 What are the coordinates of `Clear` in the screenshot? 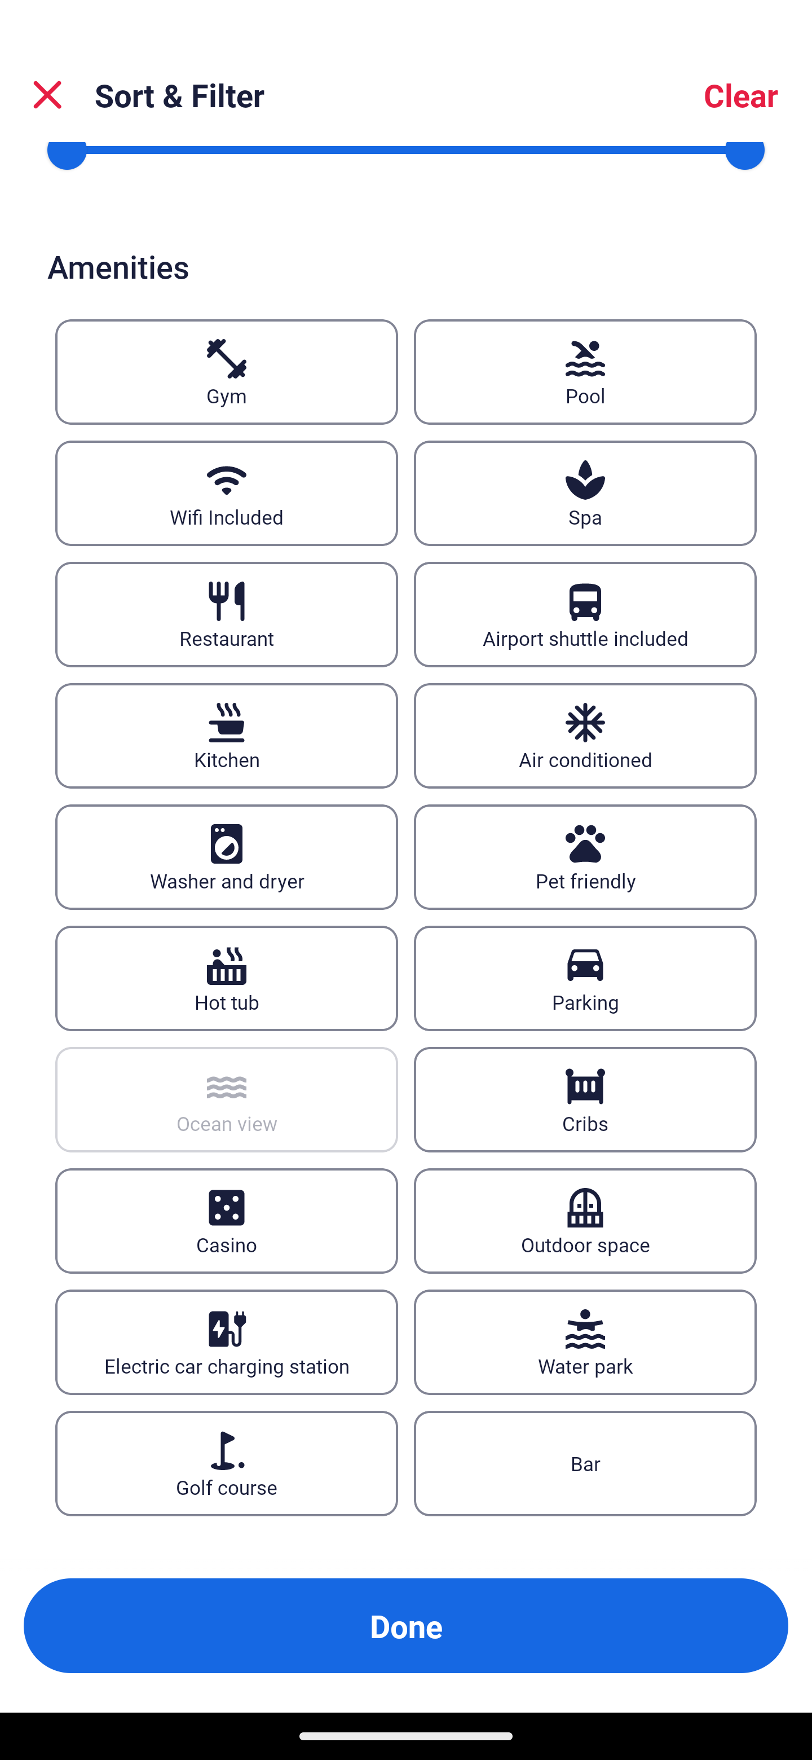 It's located at (741, 95).